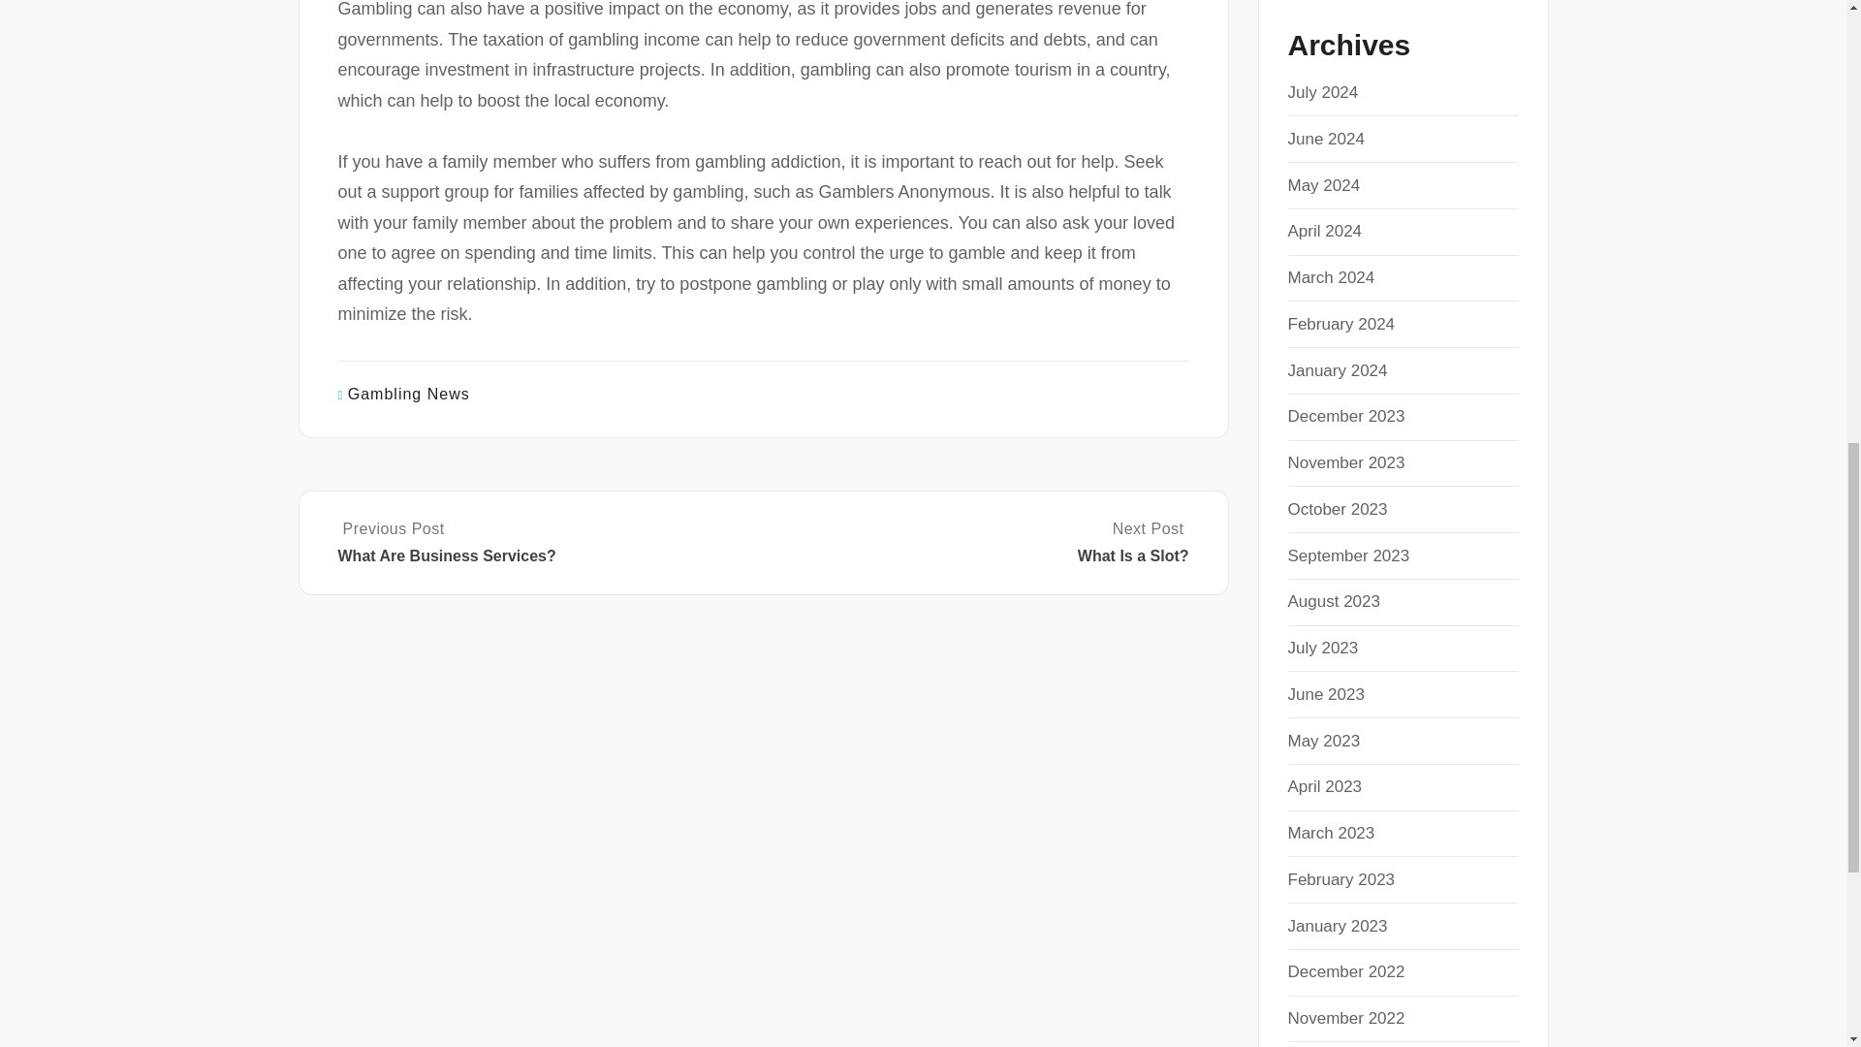 This screenshot has height=1047, width=1861. Describe the element at coordinates (977, 543) in the screenshot. I see `June 2024` at that location.